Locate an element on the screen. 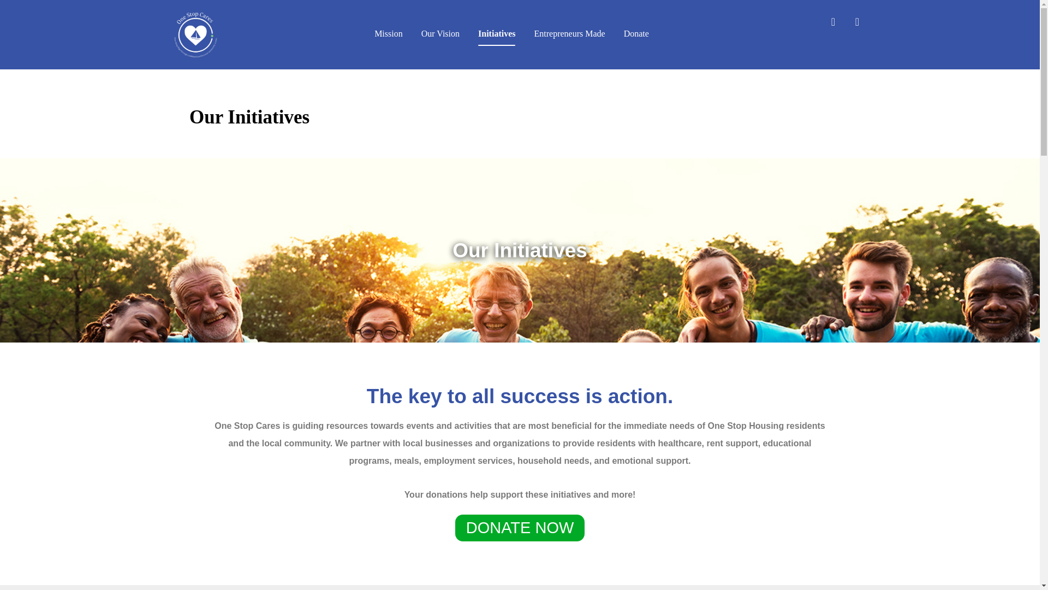 This screenshot has height=590, width=1048. Our Vision is located at coordinates (440, 34).